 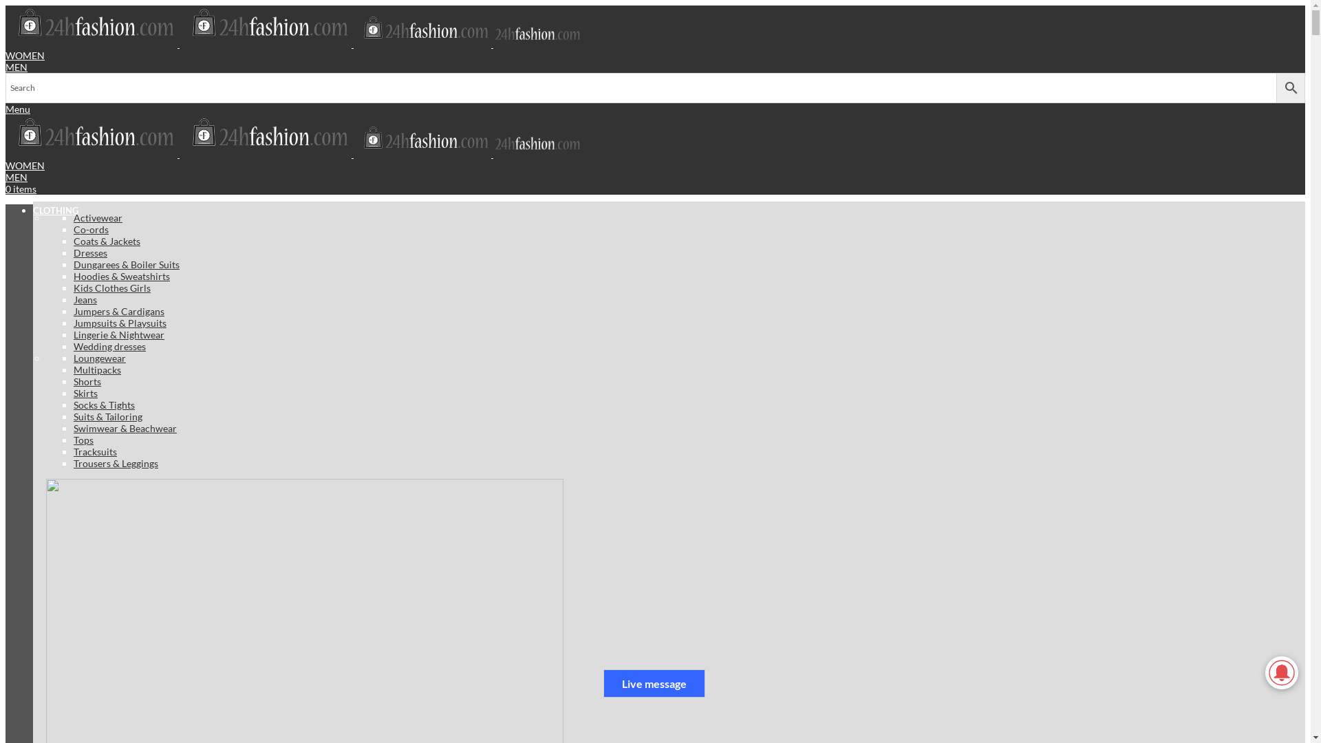 What do you see at coordinates (105, 405) in the screenshot?
I see `Socks & Tights` at bounding box center [105, 405].